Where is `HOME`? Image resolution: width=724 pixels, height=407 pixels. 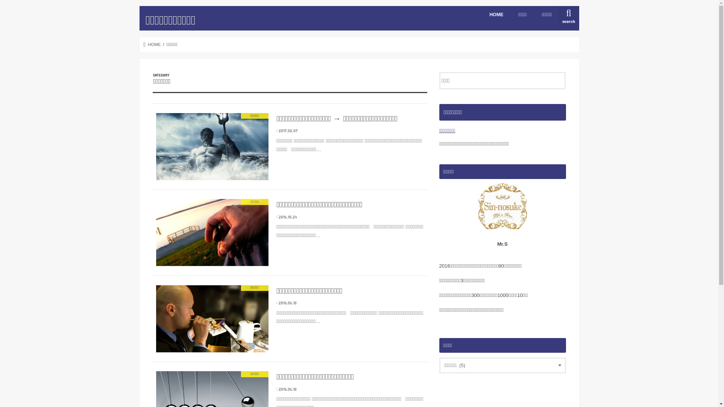 HOME is located at coordinates (152, 44).